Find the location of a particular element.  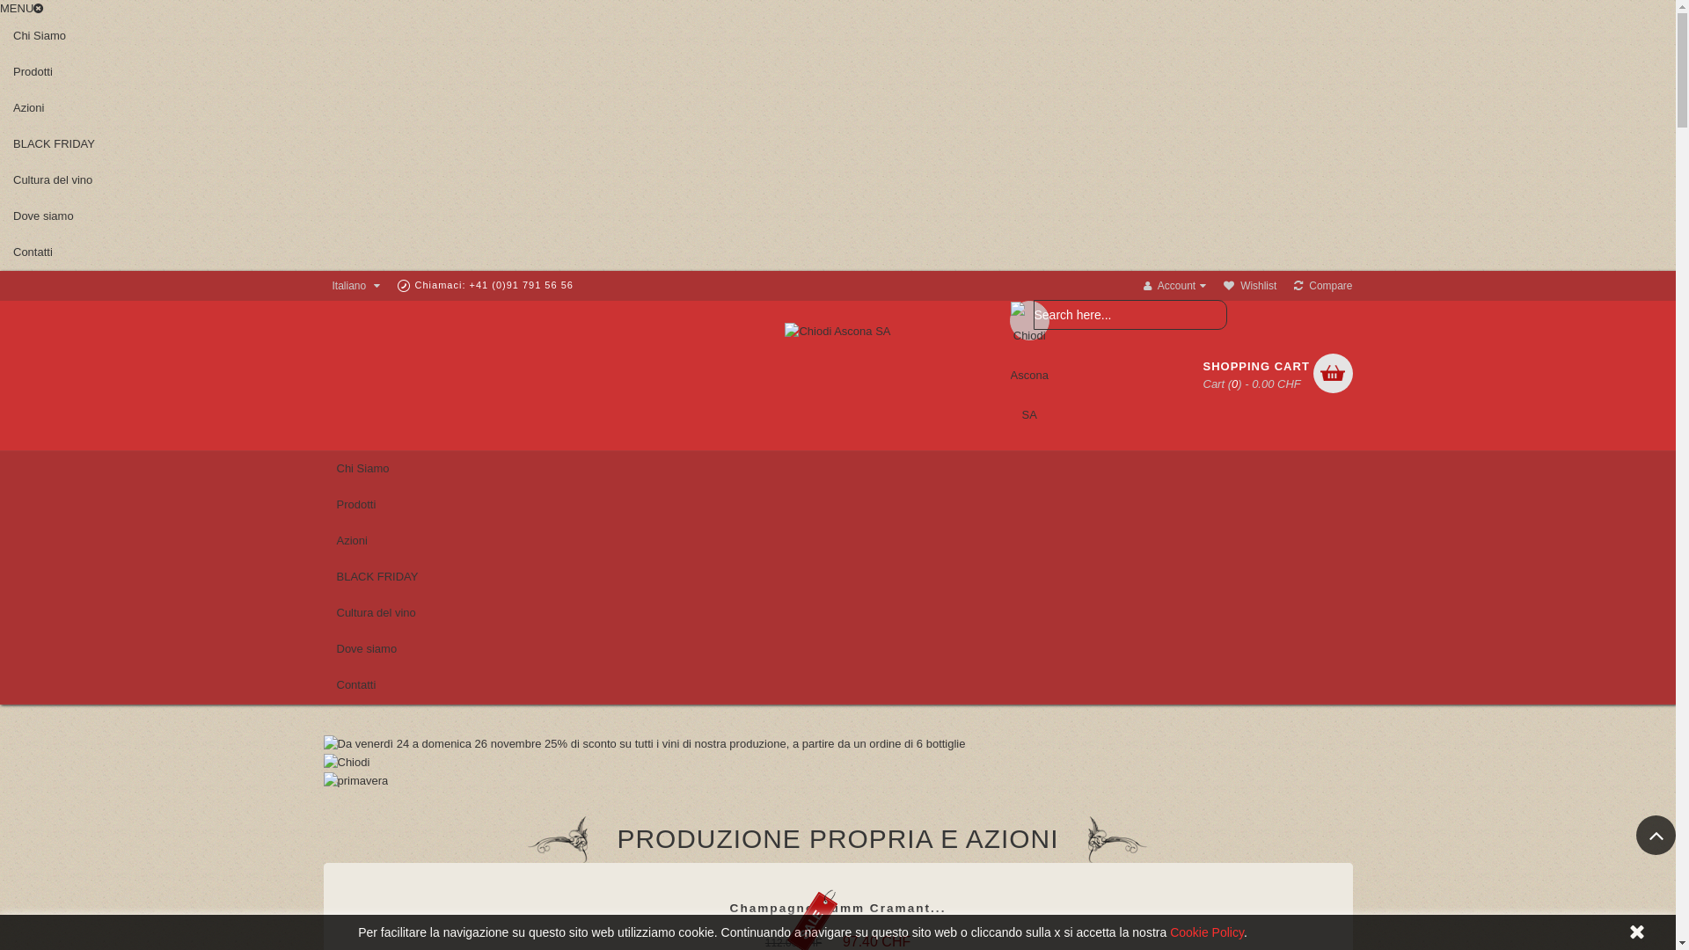

Azioni is located at coordinates (838, 542).